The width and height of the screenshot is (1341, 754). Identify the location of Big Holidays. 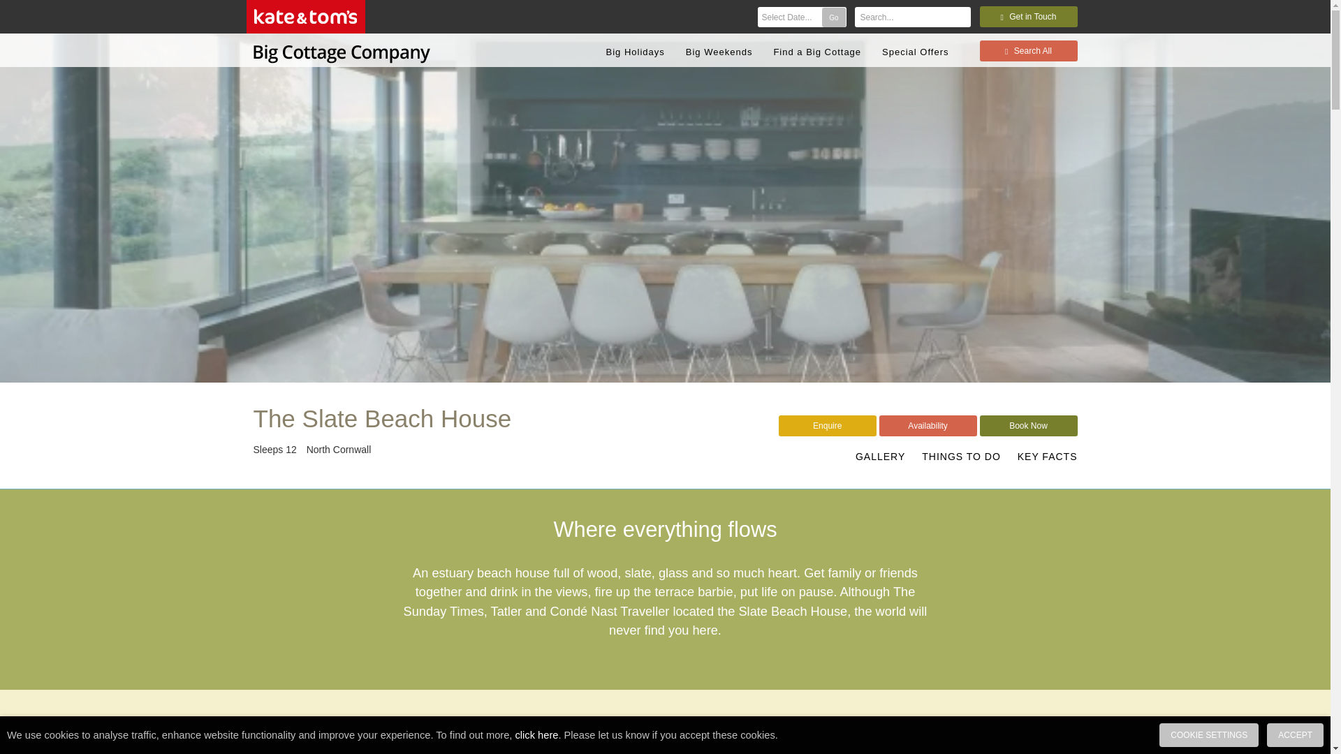
(634, 52).